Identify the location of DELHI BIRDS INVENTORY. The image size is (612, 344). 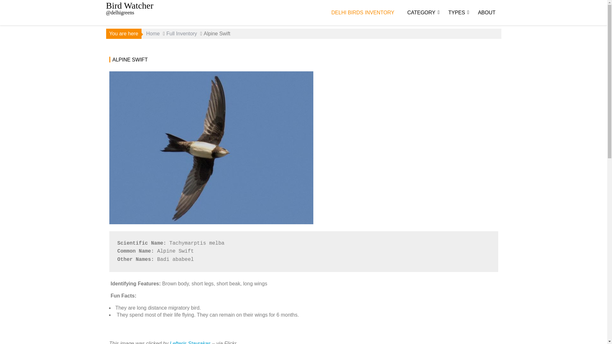
(363, 13).